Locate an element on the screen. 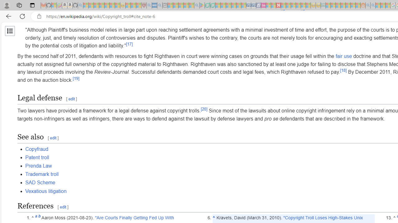 The image size is (398, 223). Microsoft account | Privacy - Sleeping is located at coordinates (333, 6).